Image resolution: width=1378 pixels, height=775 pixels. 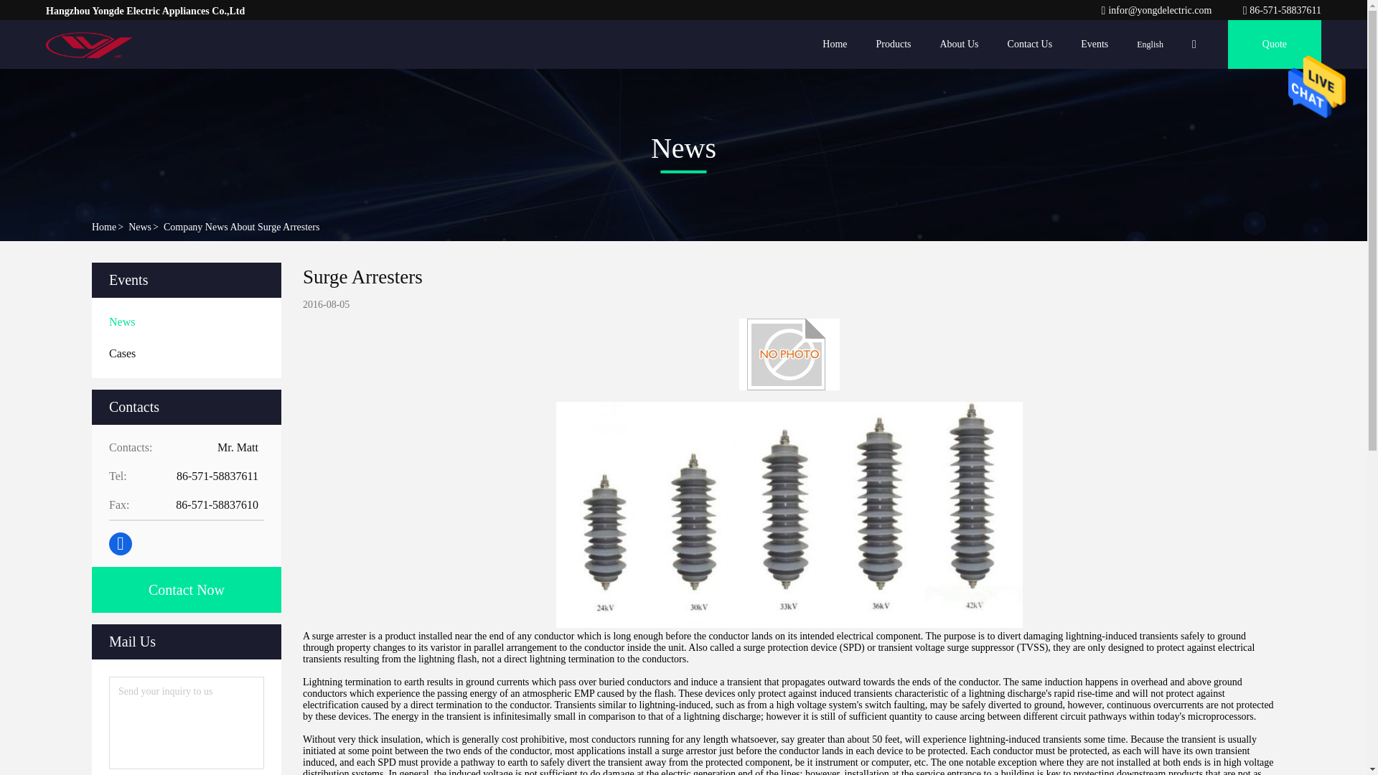 I want to click on Hangzhou Yongde Electric Appliances Co.,Ltd, so click(x=1282, y=10).